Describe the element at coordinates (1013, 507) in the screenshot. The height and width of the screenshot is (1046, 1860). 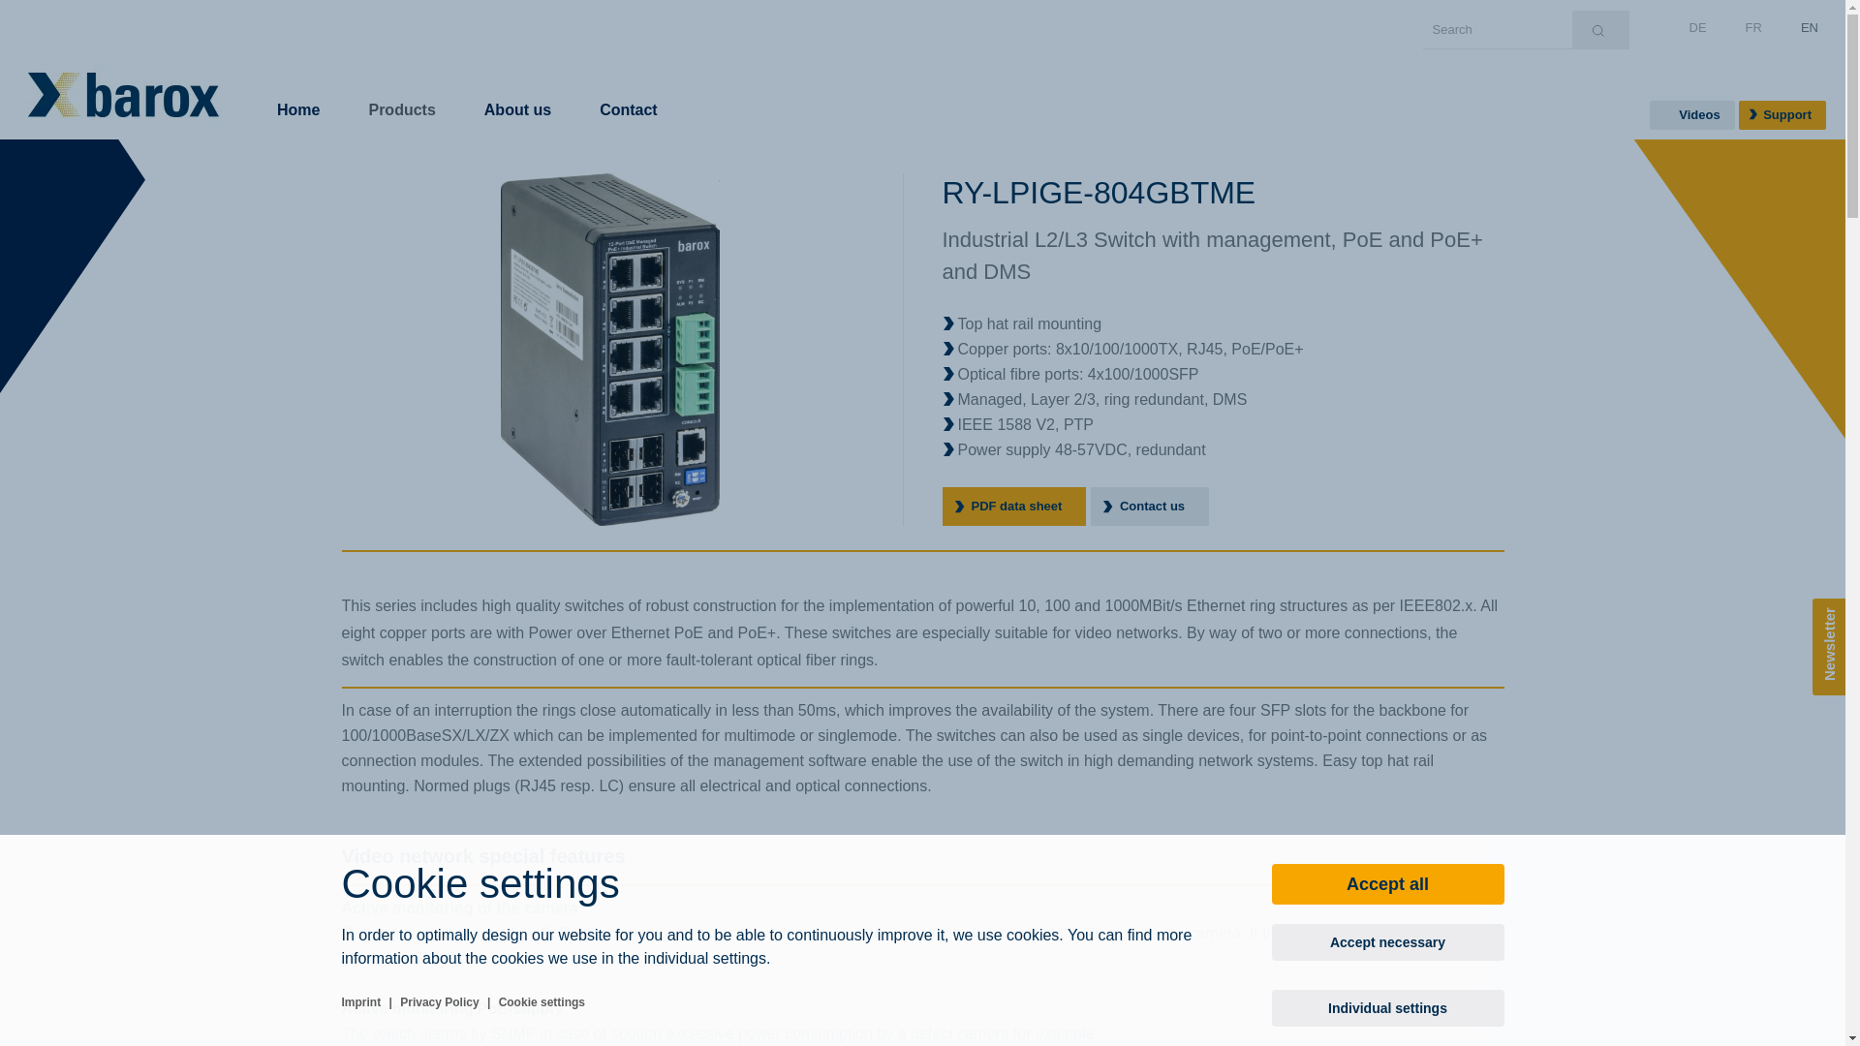
I see `PDF data sheet` at that location.